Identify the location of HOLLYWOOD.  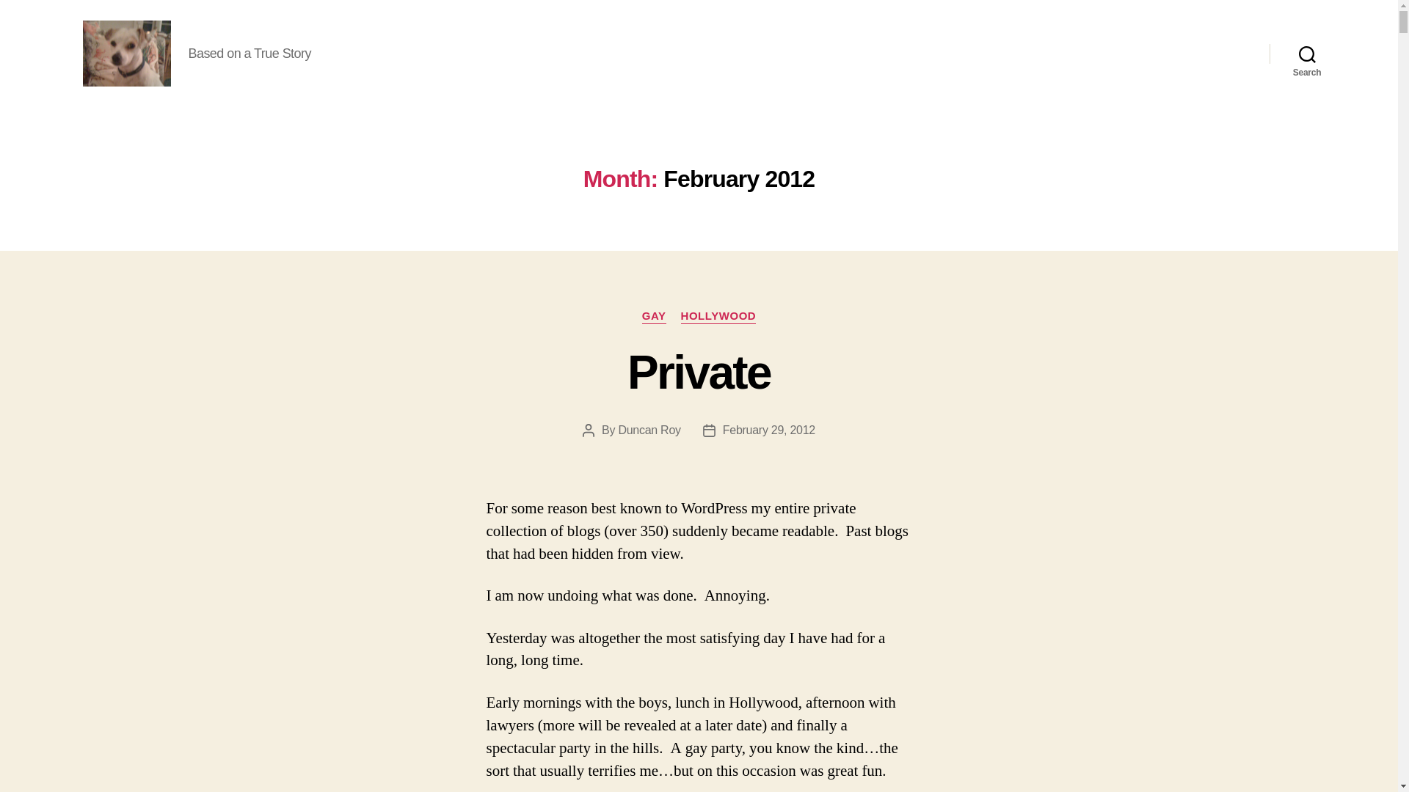
(718, 317).